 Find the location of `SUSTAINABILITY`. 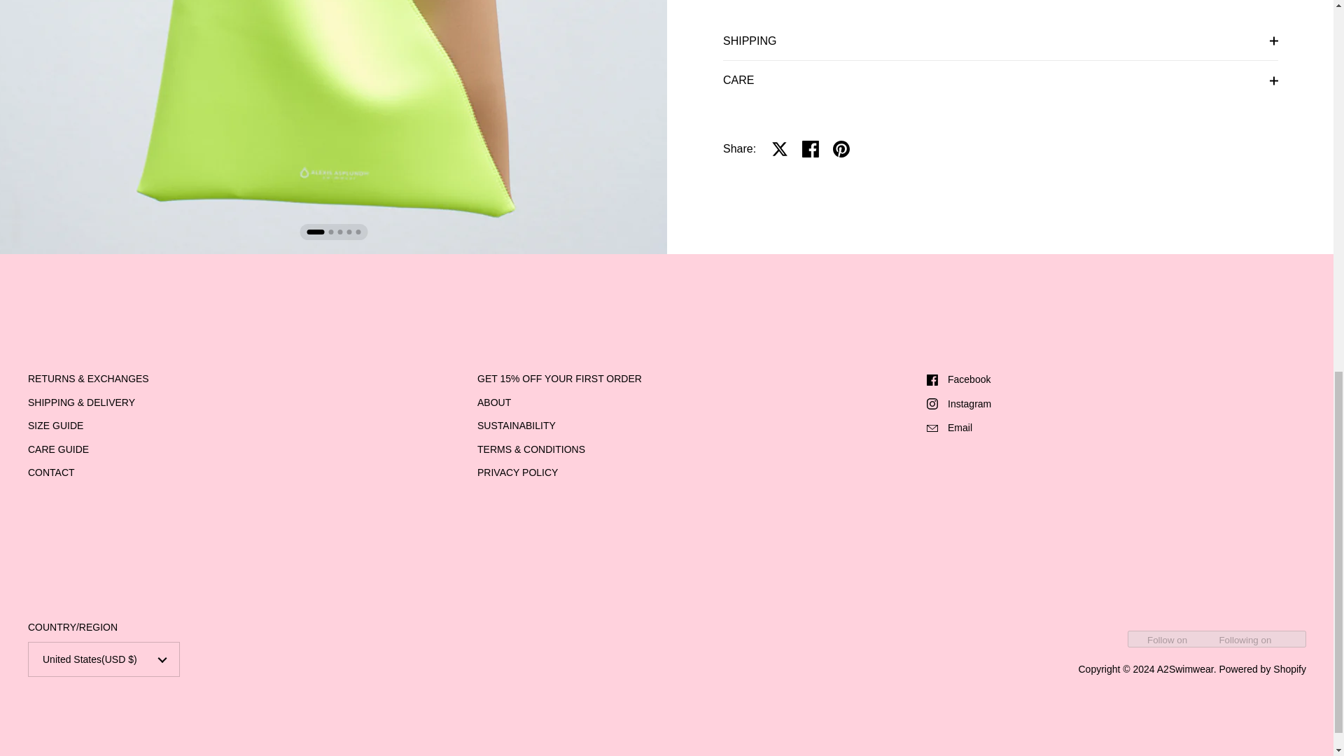

SUSTAINABILITY is located at coordinates (517, 426).